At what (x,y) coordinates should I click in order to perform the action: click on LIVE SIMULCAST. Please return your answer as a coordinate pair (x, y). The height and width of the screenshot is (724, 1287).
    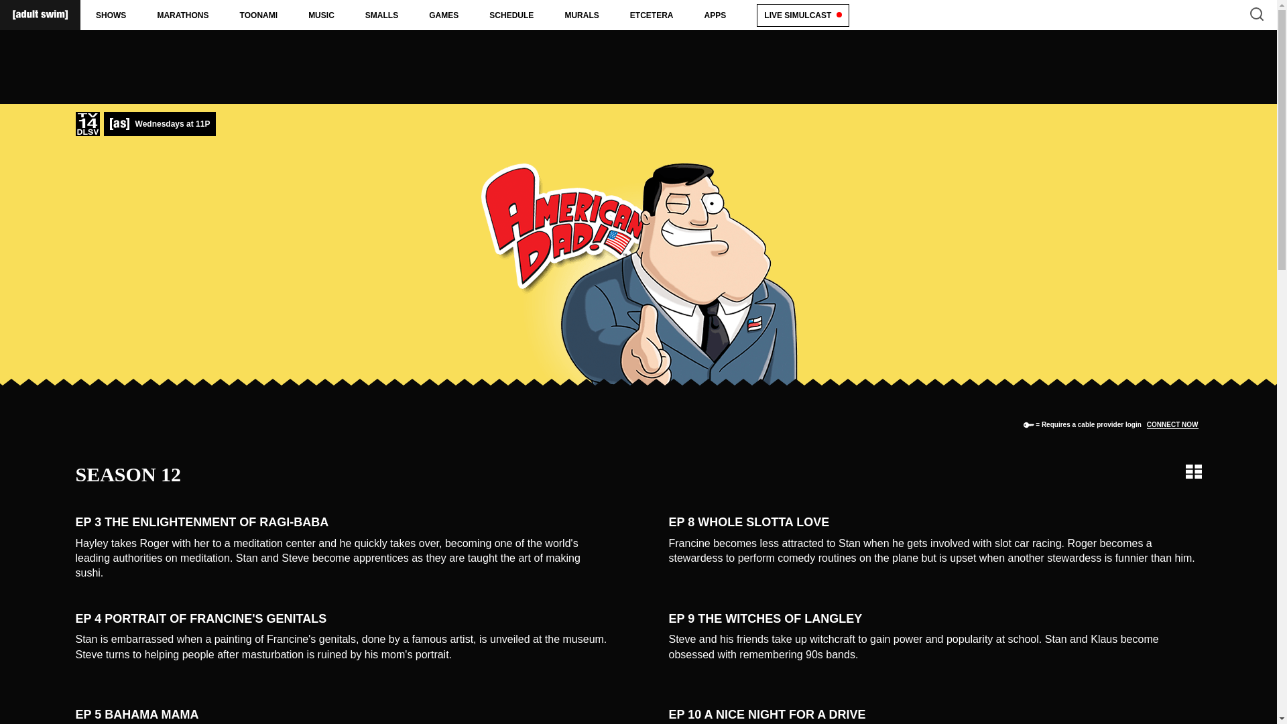
    Looking at the image, I should click on (803, 15).